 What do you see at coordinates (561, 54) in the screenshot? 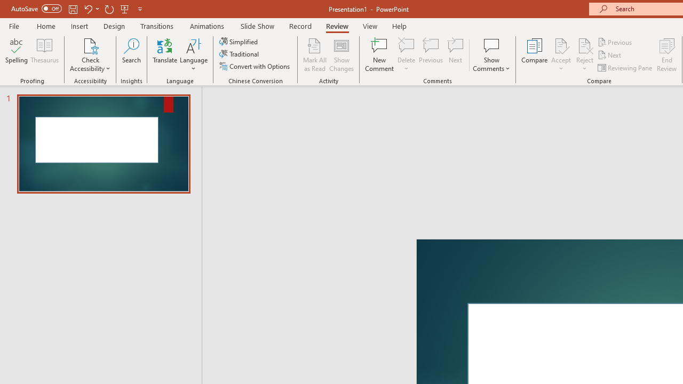
I see `Accept` at bounding box center [561, 54].